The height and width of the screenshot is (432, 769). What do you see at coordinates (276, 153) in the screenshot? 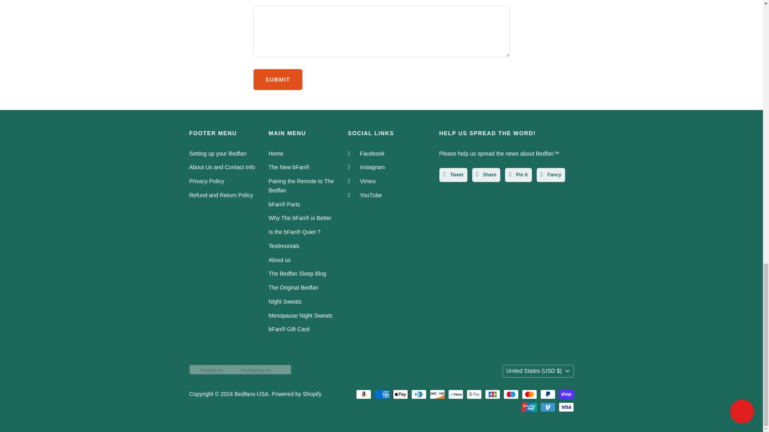
I see `Home` at bounding box center [276, 153].